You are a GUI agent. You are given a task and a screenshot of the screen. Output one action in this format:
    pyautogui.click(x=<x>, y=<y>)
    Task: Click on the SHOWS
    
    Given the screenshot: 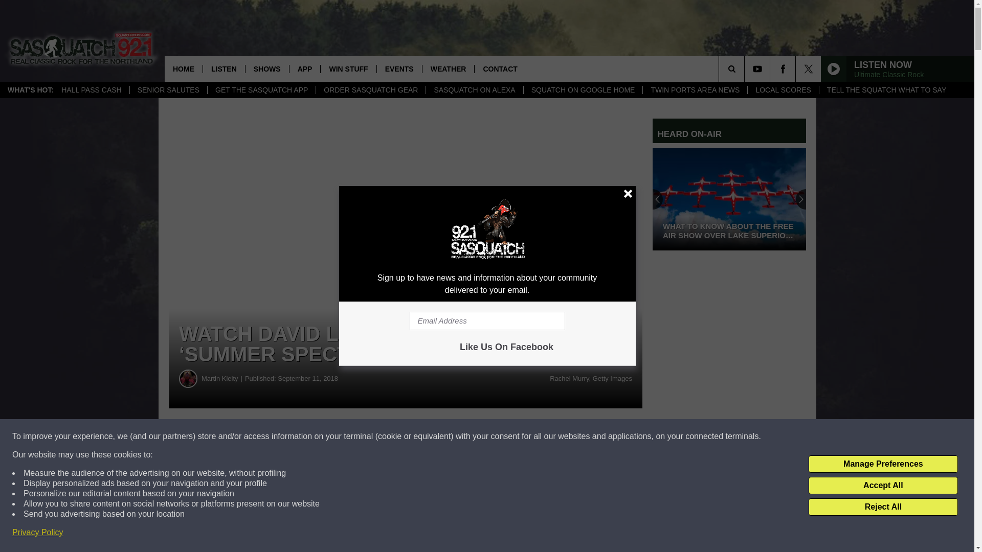 What is the action you would take?
    pyautogui.click(x=266, y=68)
    